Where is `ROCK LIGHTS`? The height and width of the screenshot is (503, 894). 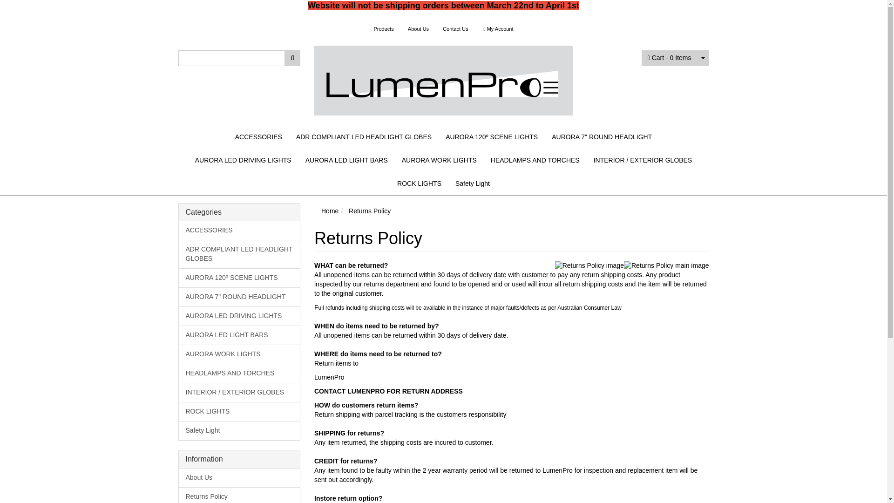
ROCK LIGHTS is located at coordinates (419, 184).